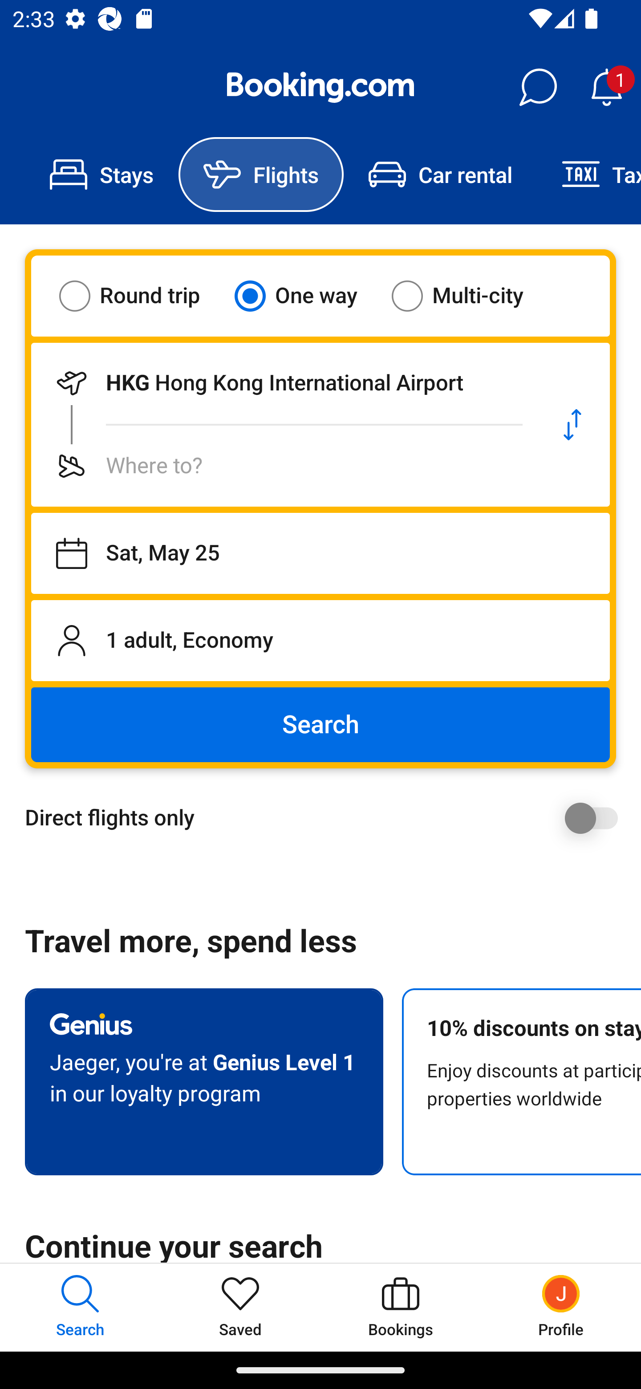  Describe the element at coordinates (283, 383) in the screenshot. I see `Departing from HKG Hong Kong International Airport` at that location.